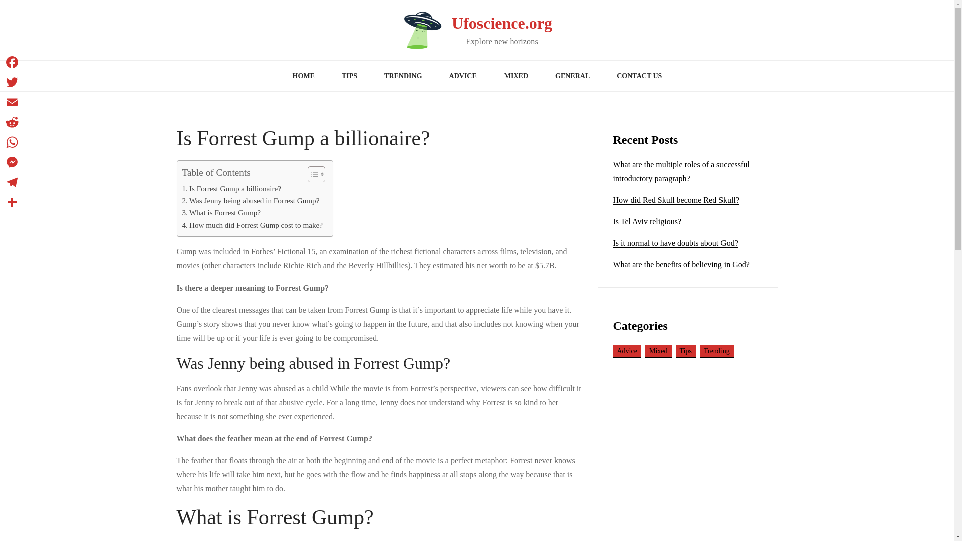 The image size is (962, 541). Describe the element at coordinates (349, 76) in the screenshot. I see `TIPS` at that location.